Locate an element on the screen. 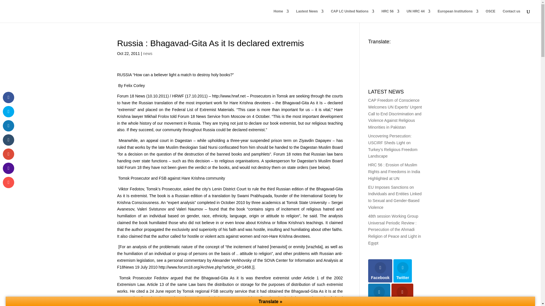 The height and width of the screenshot is (306, 545). Greek is located at coordinates (399, 56).